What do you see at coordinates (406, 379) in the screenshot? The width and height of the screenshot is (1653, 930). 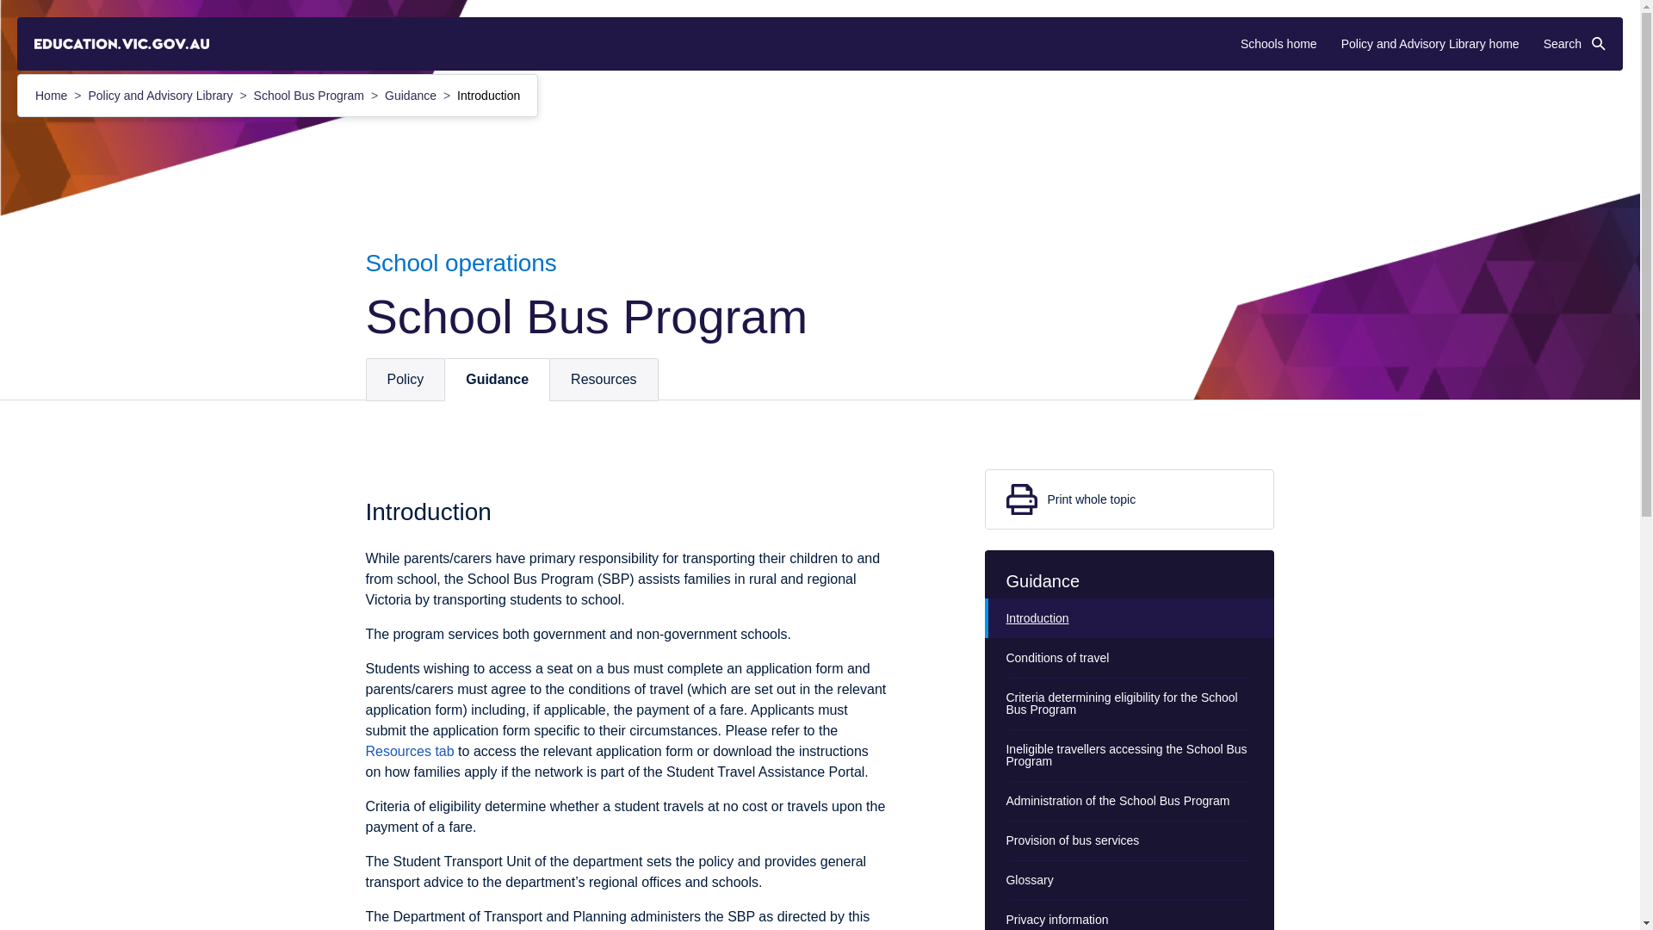 I see `Policy` at bounding box center [406, 379].